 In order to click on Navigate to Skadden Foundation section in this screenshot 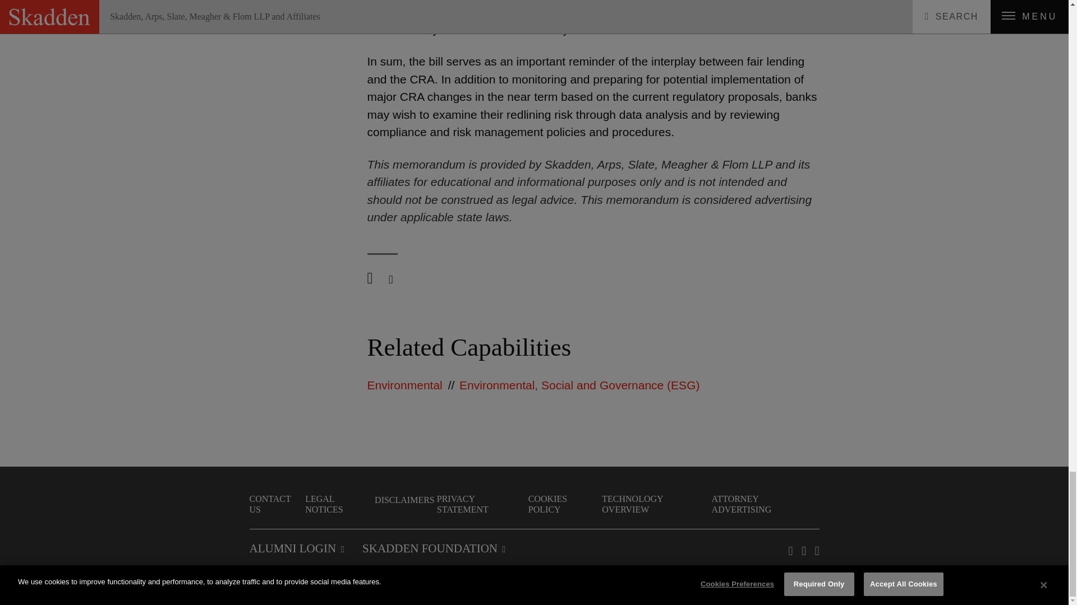, I will do `click(433, 548)`.